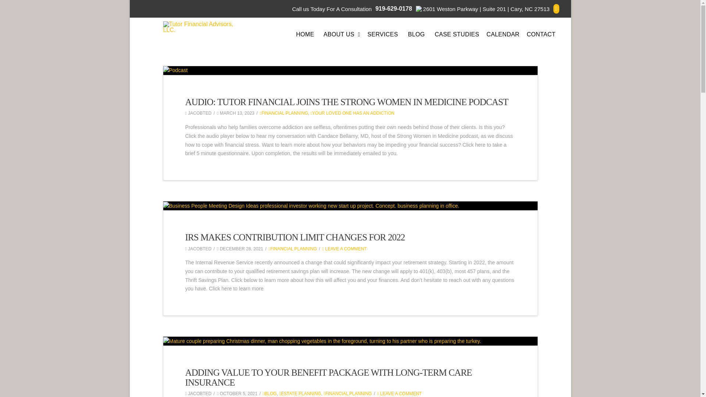  I want to click on IRS MAKES CONTRIBUTION LIMIT CHANGES FOR 2022, so click(295, 237).